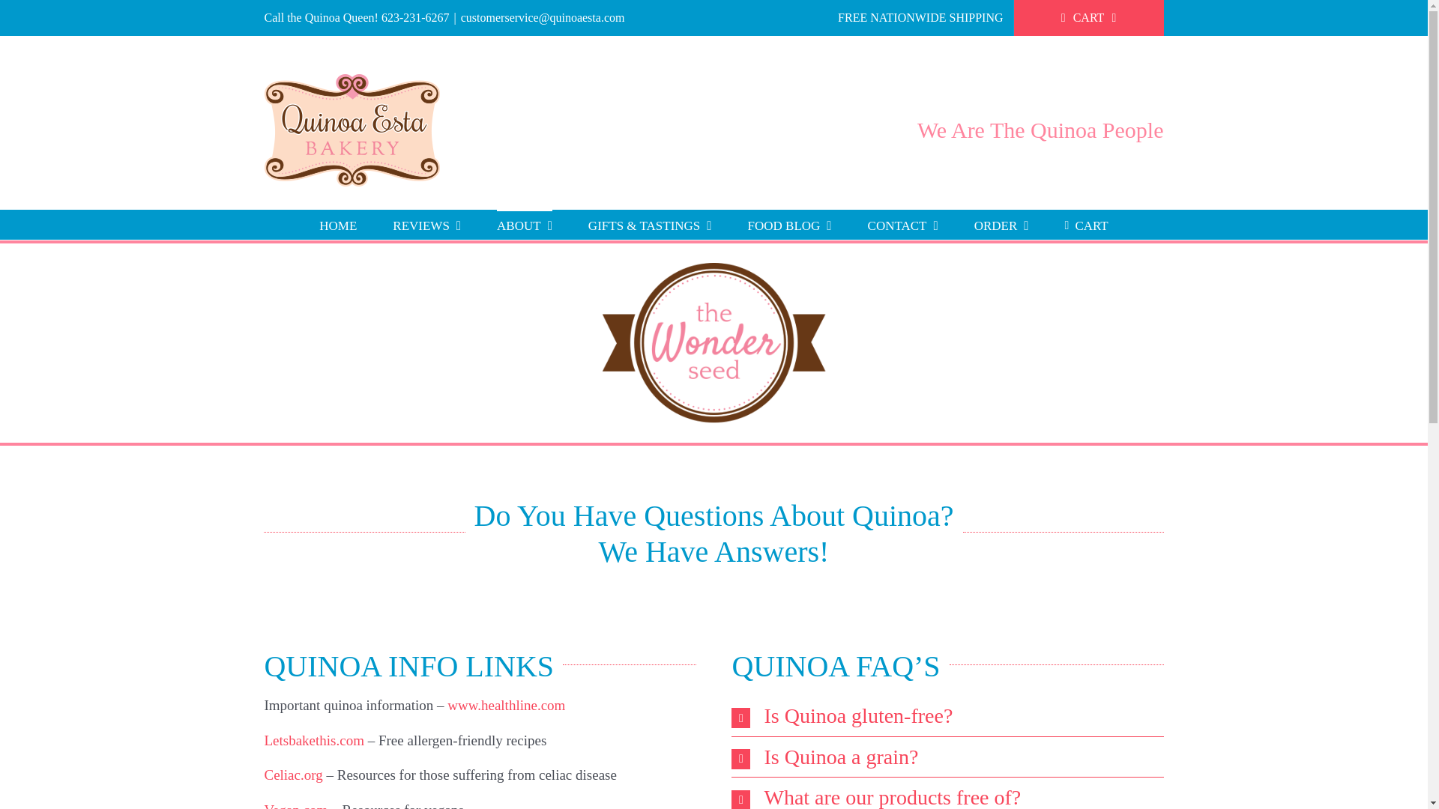 The height and width of the screenshot is (809, 1439). What do you see at coordinates (1086, 224) in the screenshot?
I see `CART` at bounding box center [1086, 224].